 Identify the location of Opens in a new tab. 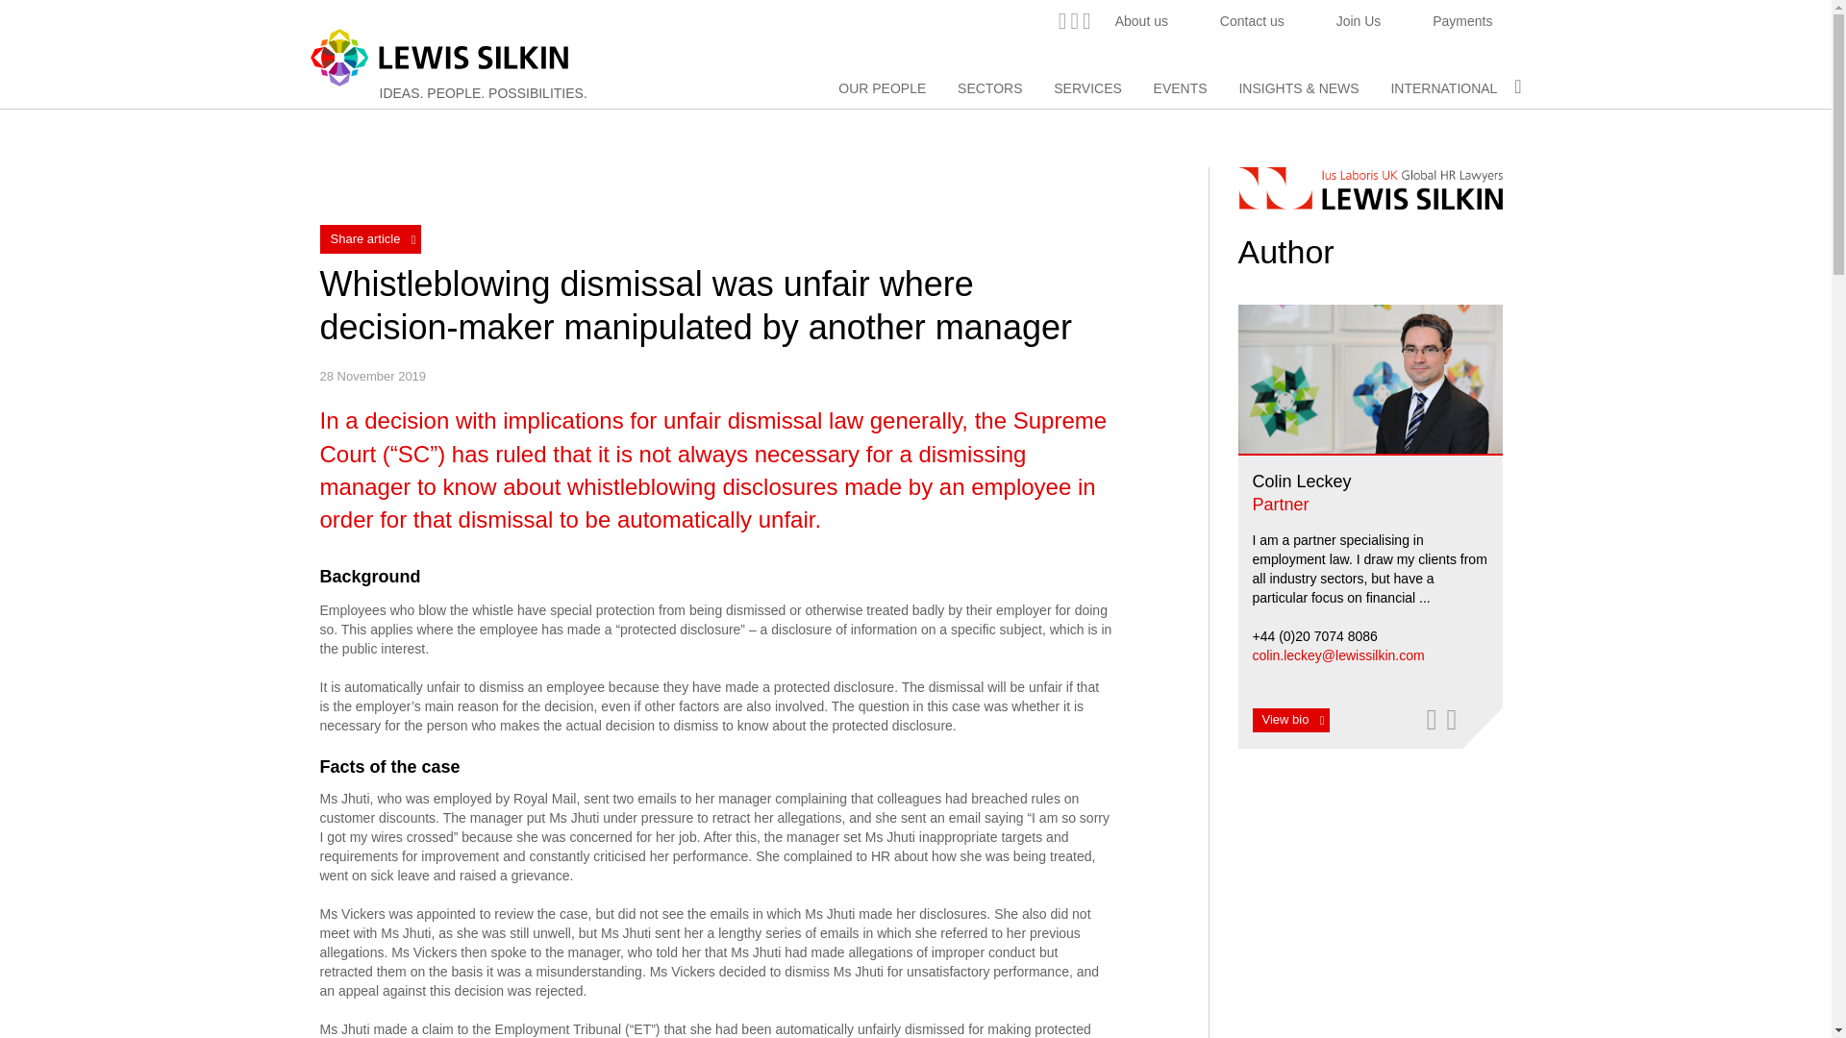
(1074, 19).